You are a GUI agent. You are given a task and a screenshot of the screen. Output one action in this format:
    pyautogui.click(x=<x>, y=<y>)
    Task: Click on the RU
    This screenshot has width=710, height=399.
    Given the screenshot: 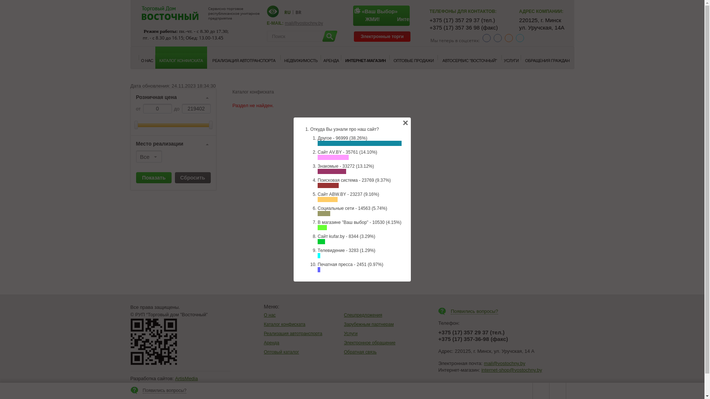 What is the action you would take?
    pyautogui.click(x=287, y=12)
    